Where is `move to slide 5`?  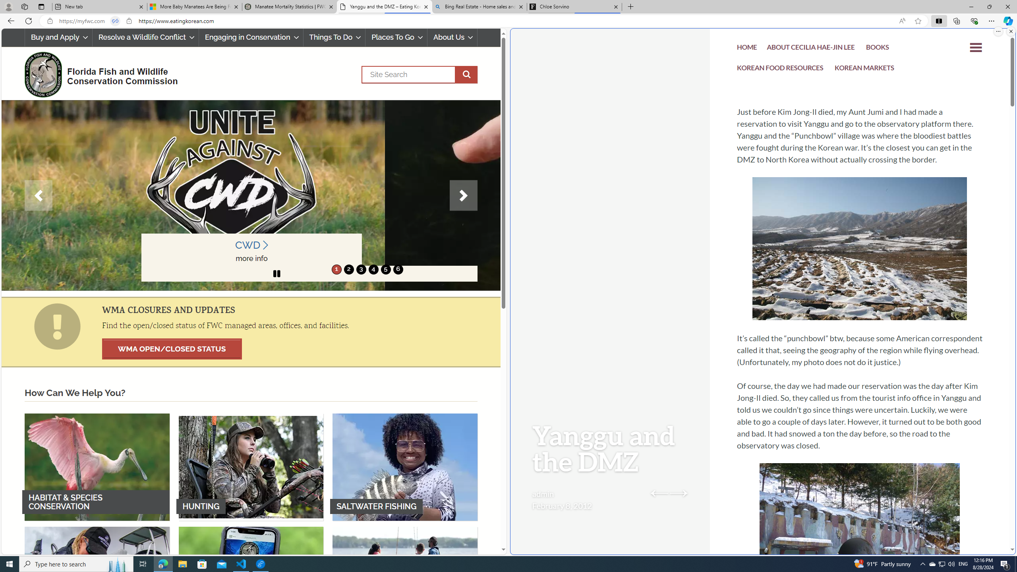 move to slide 5 is located at coordinates (385, 269).